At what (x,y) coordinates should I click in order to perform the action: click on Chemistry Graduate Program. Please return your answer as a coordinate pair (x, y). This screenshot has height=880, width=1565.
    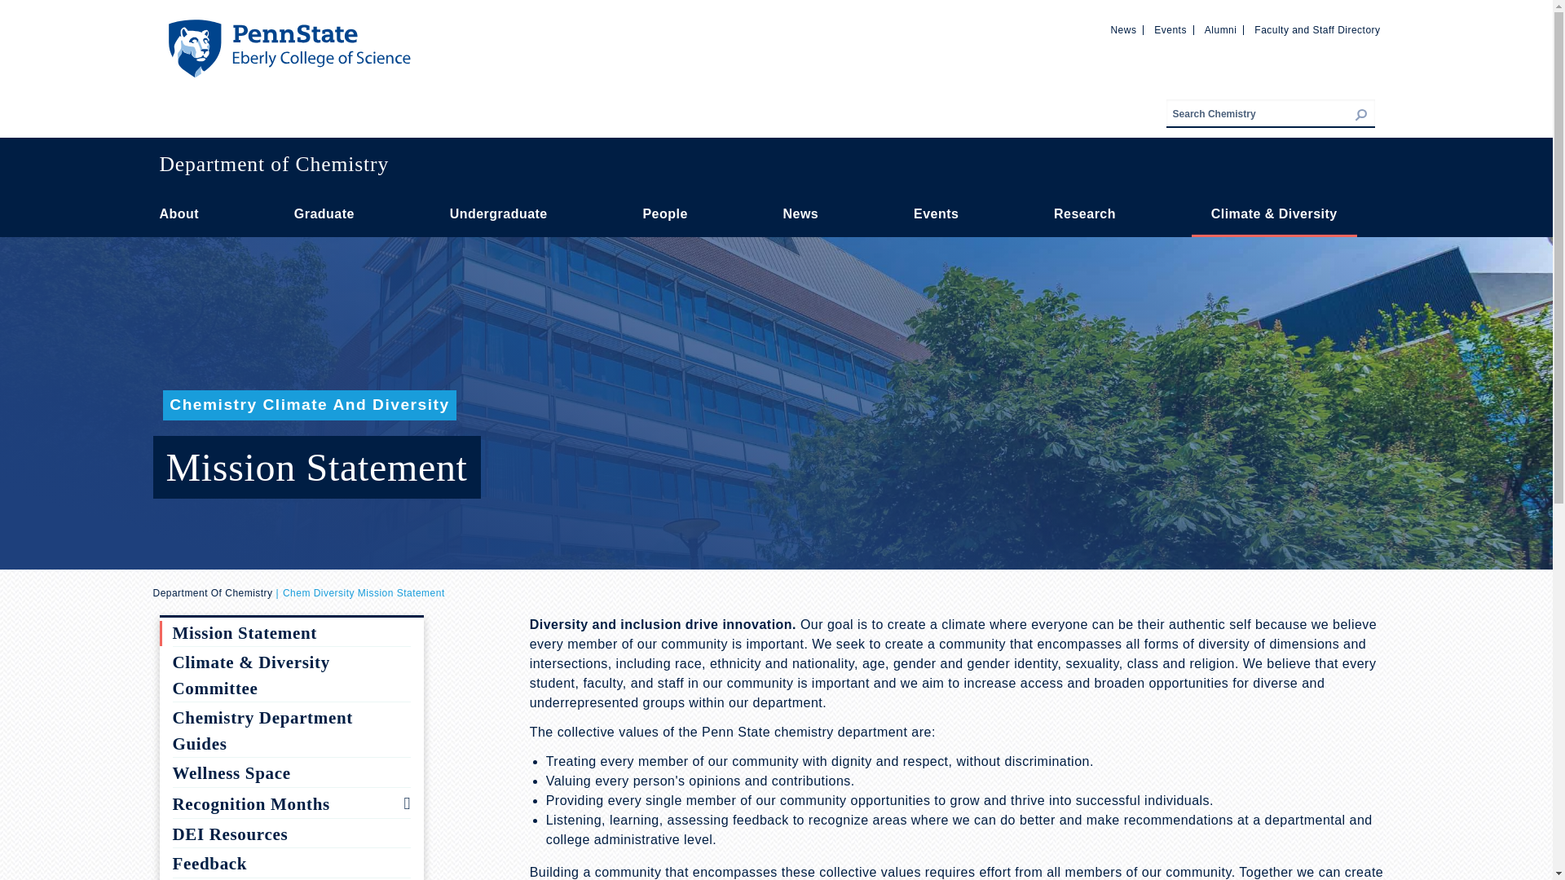
    Looking at the image, I should click on (324, 213).